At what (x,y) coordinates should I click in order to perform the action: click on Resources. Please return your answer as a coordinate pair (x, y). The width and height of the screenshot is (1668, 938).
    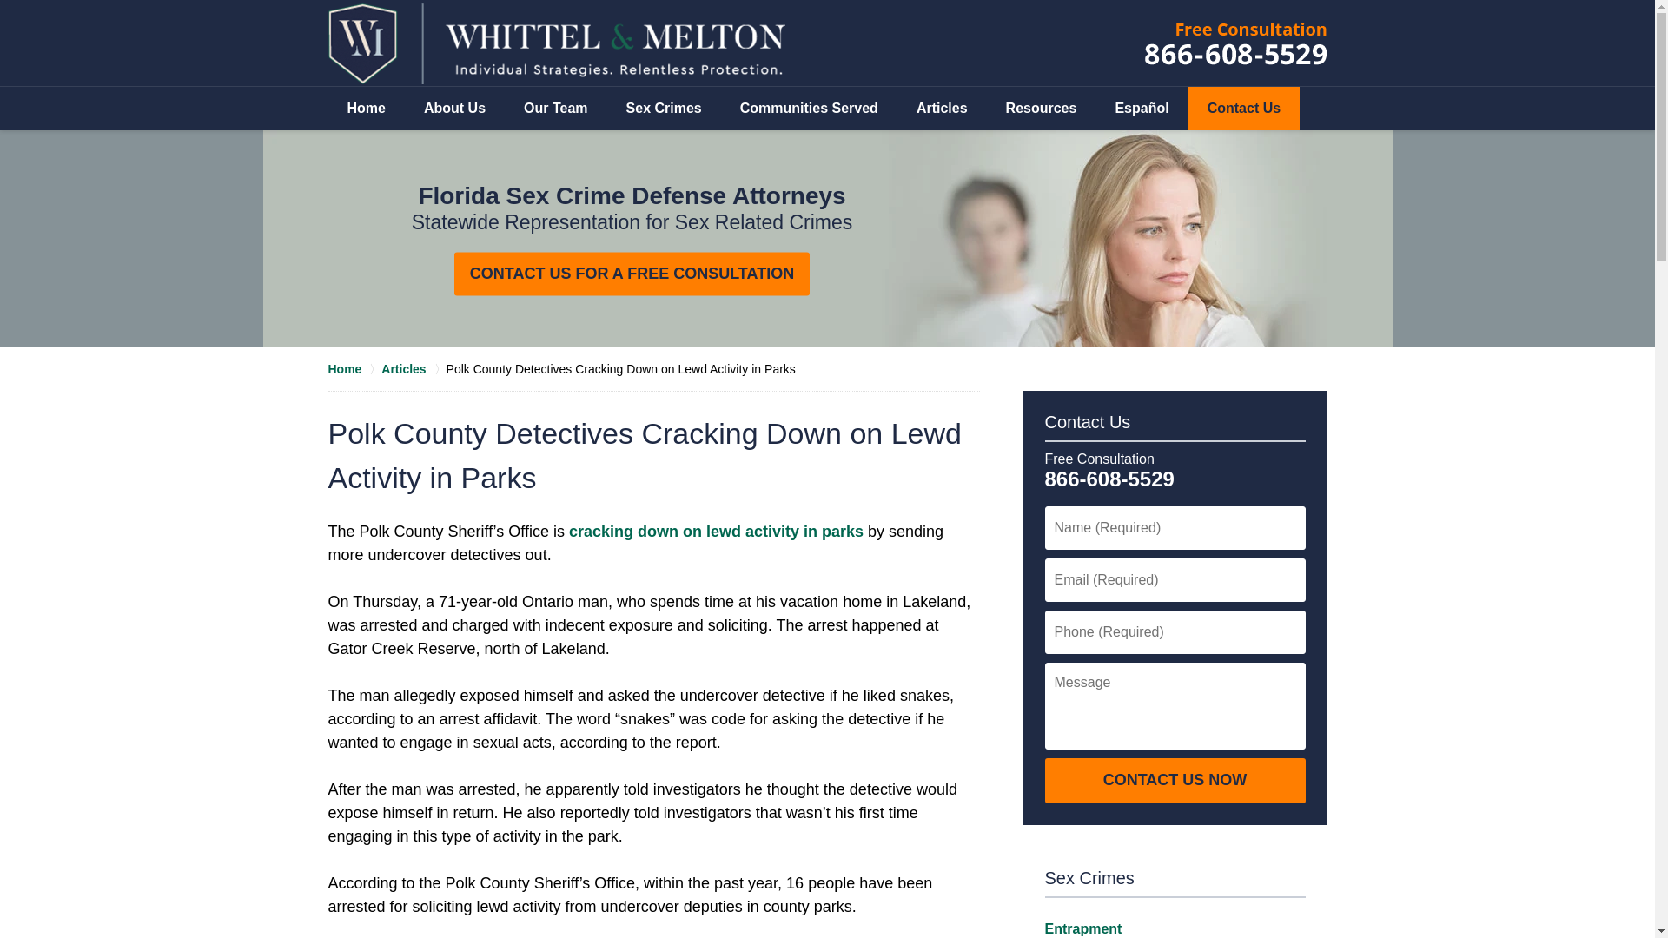
    Looking at the image, I should click on (1041, 109).